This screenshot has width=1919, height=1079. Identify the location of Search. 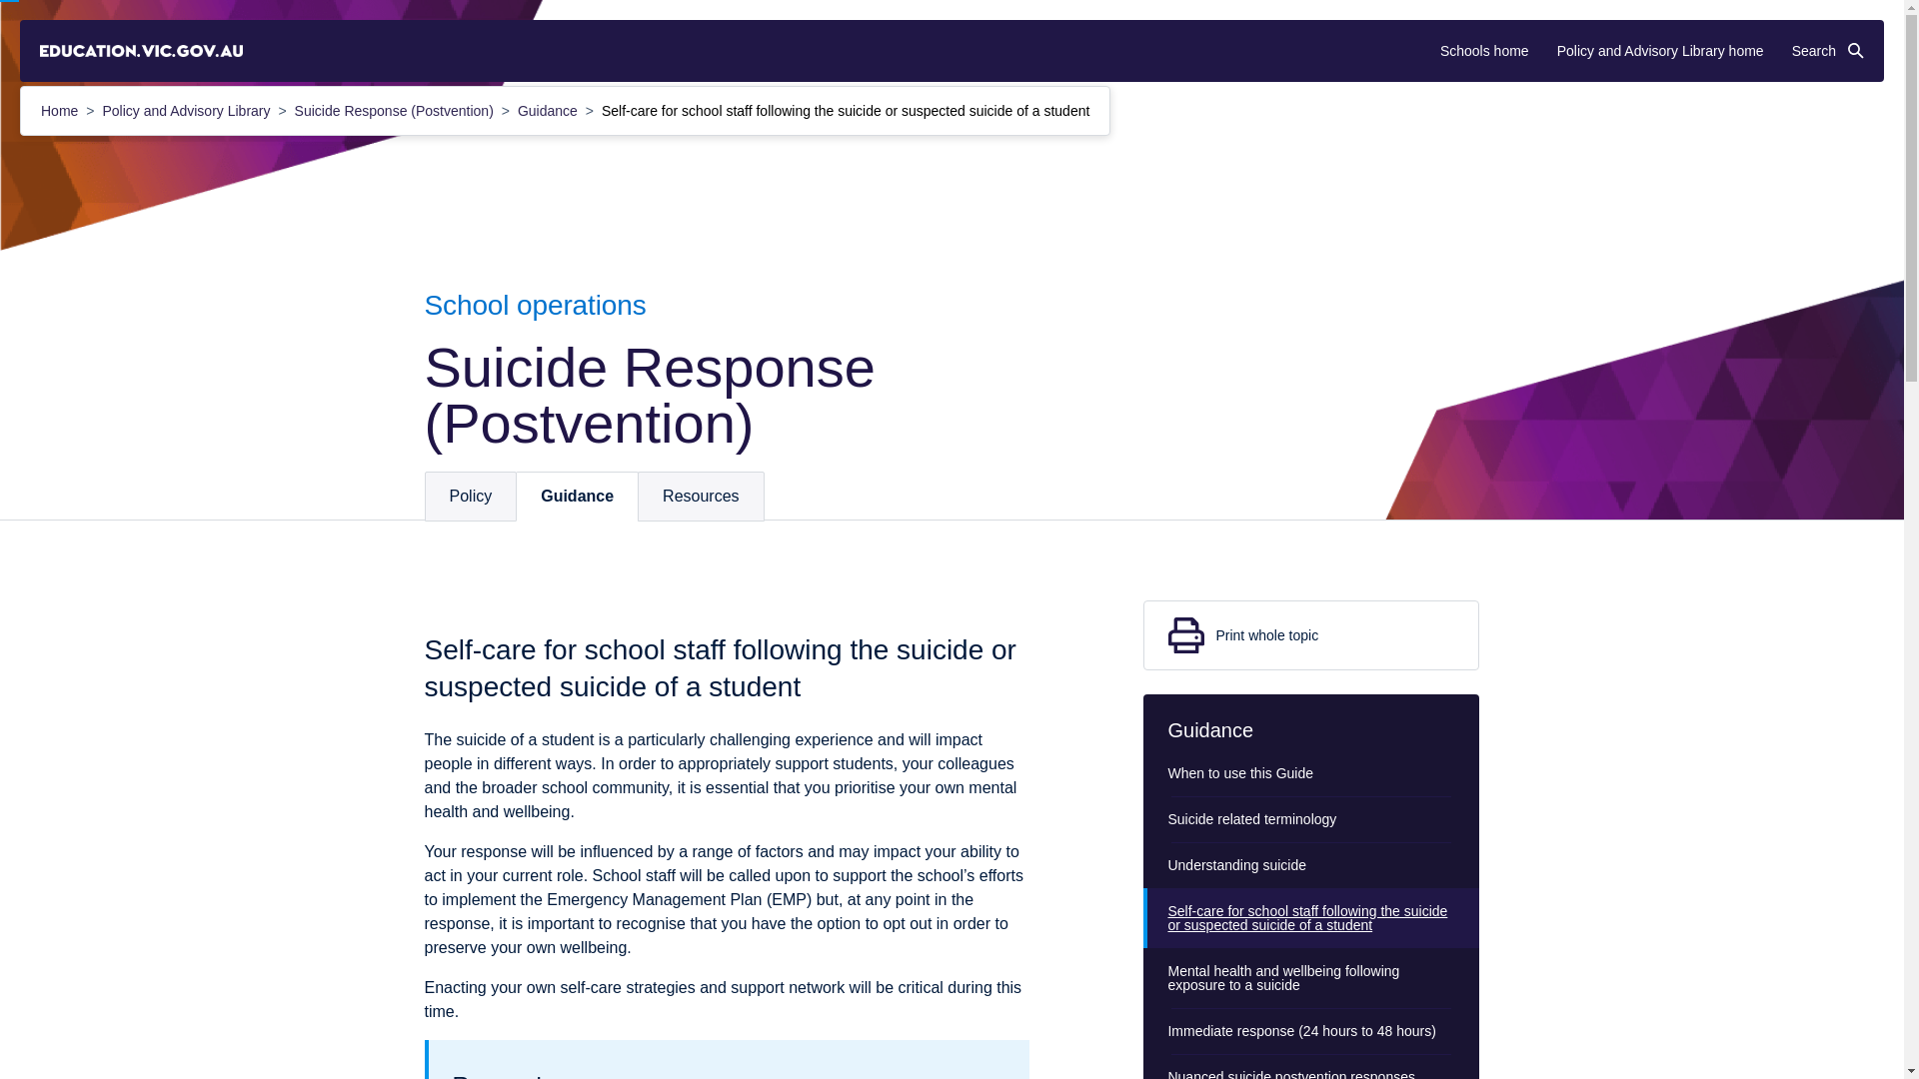
(1827, 51).